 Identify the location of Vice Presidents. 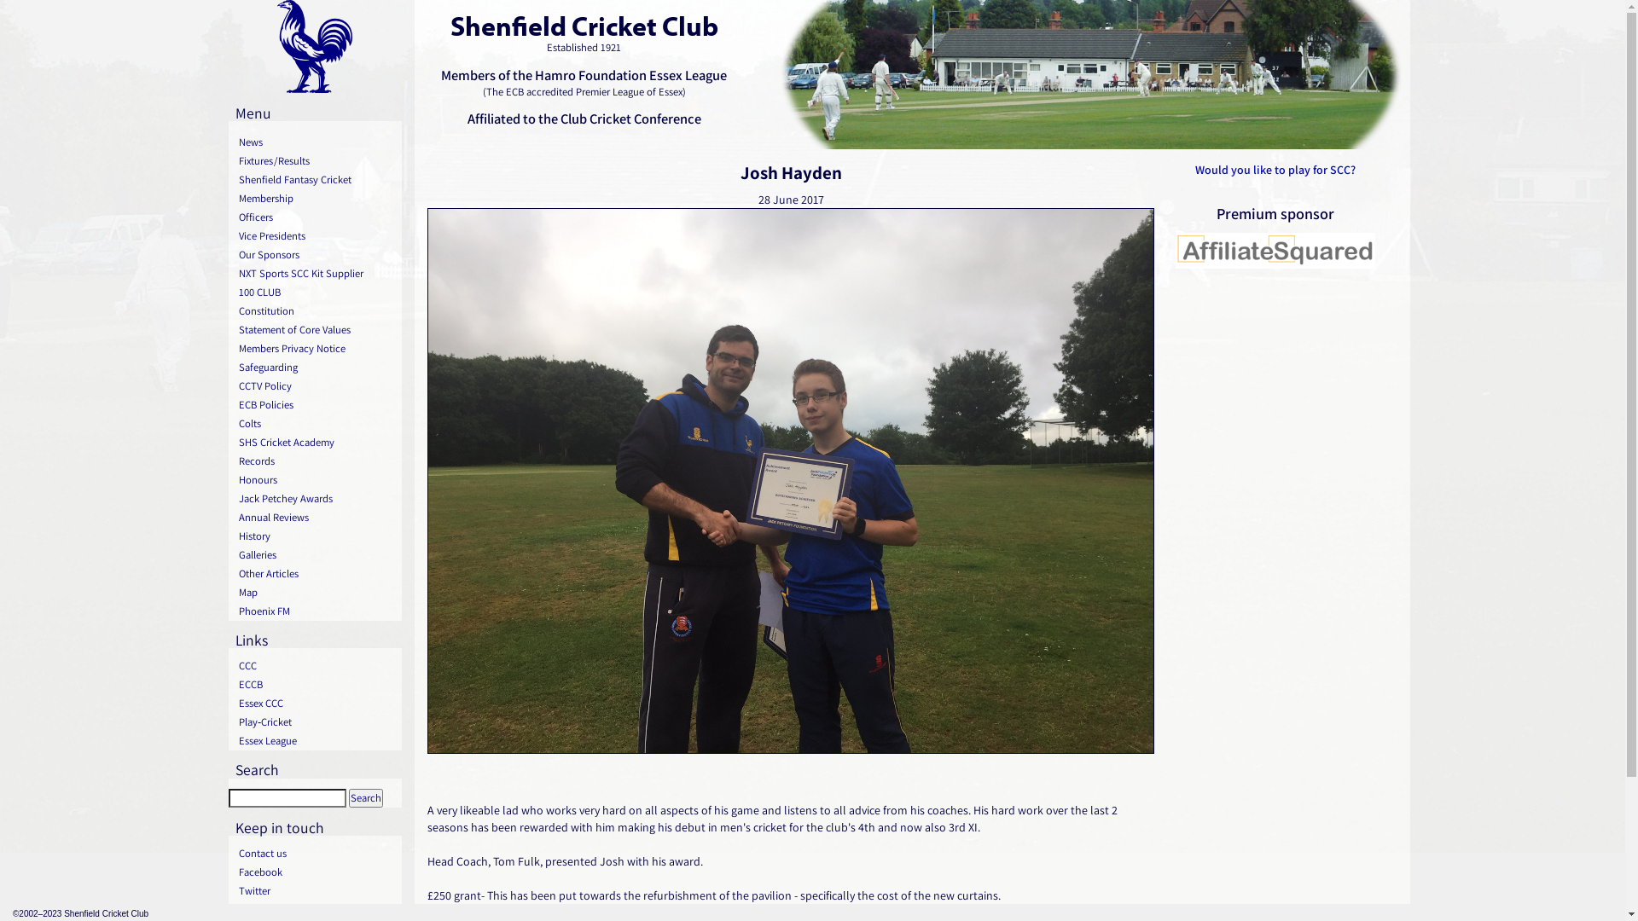
(316, 236).